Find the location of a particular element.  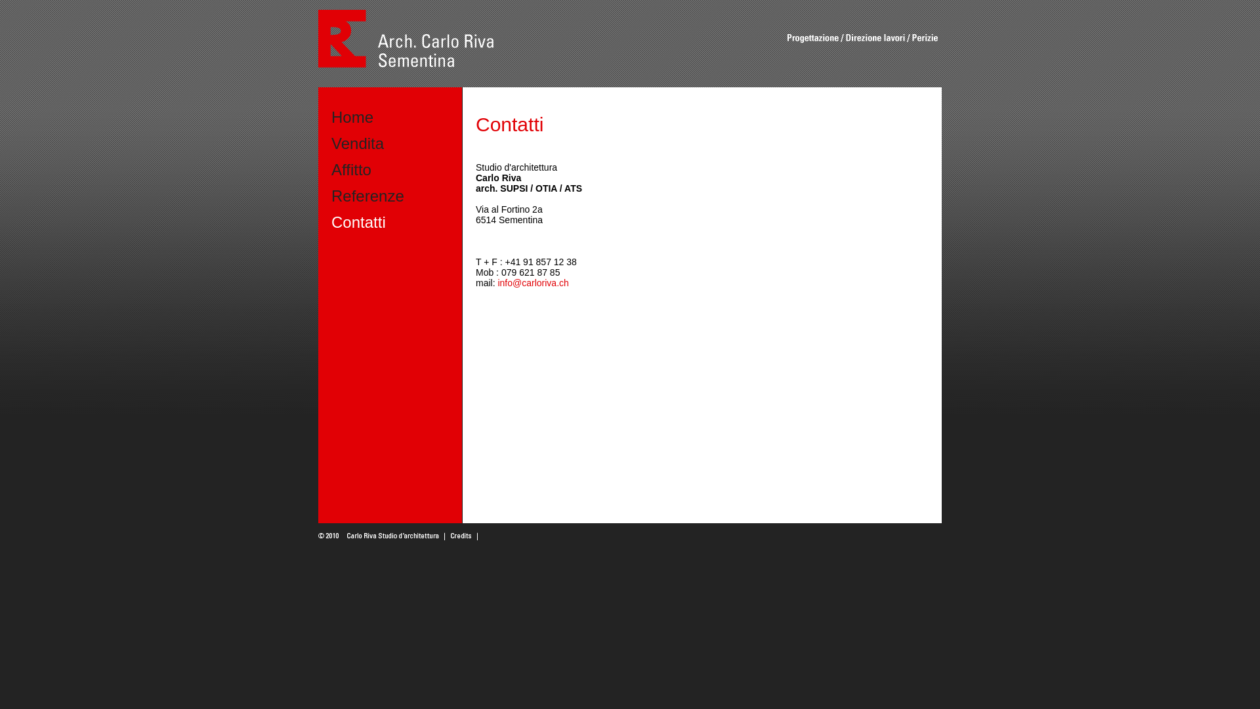

Contatti is located at coordinates (358, 222).